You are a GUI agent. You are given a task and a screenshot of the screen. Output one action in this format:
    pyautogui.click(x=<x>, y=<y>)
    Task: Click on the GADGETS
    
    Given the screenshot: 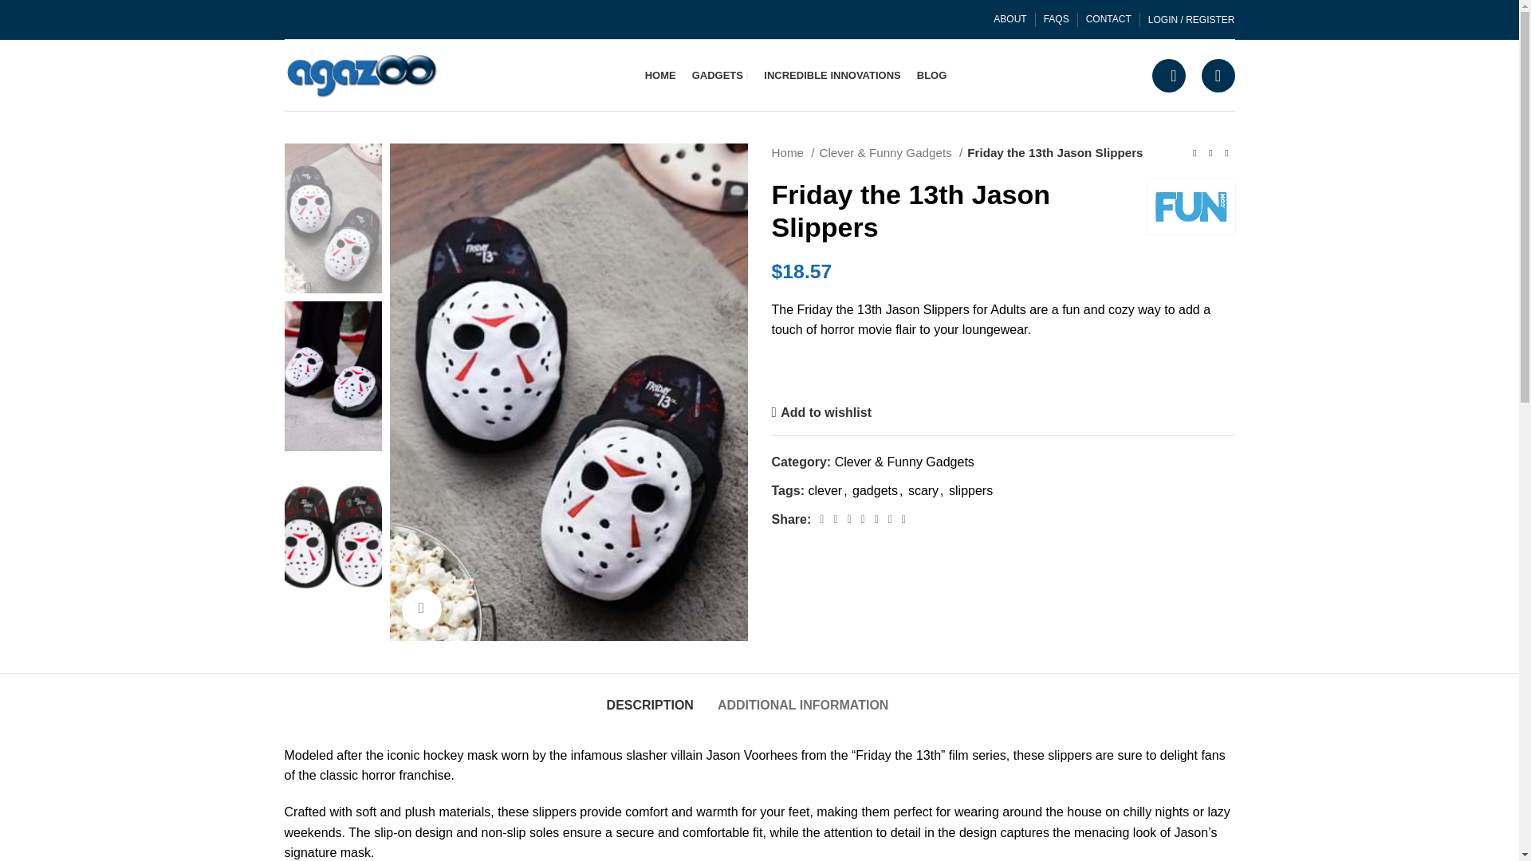 What is the action you would take?
    pyautogui.click(x=719, y=75)
    